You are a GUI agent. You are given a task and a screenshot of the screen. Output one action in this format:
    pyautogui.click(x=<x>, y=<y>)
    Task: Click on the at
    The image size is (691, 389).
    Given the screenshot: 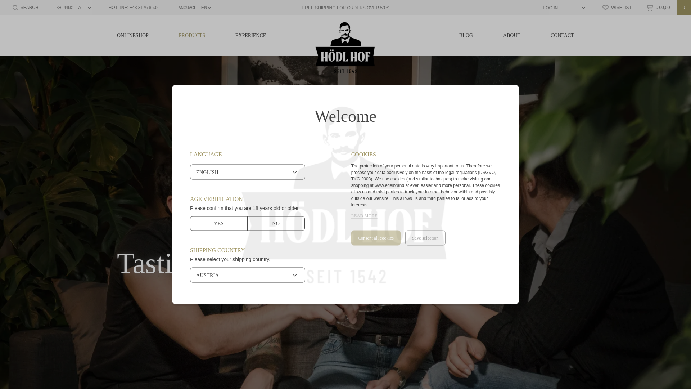 What is the action you would take?
    pyautogui.click(x=71, y=8)
    